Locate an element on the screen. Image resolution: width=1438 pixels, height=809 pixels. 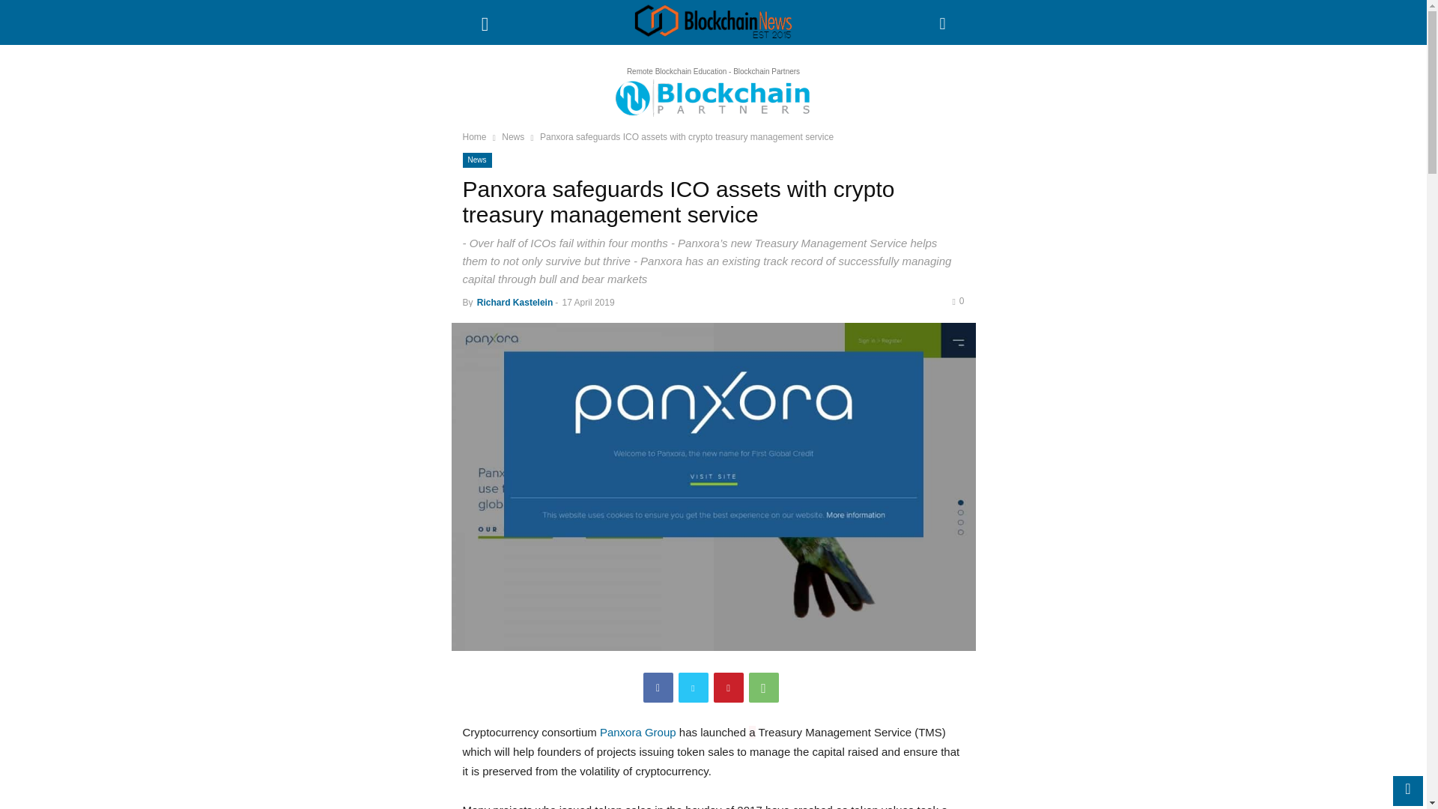
Pinterest is located at coordinates (728, 688).